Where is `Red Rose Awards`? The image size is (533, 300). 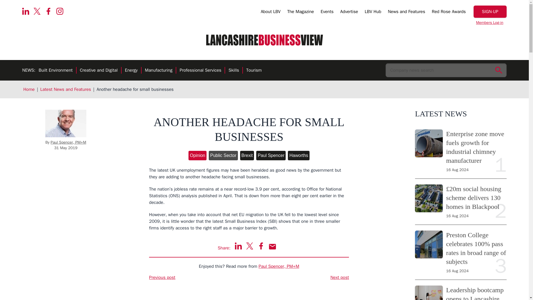
Red Rose Awards is located at coordinates (449, 12).